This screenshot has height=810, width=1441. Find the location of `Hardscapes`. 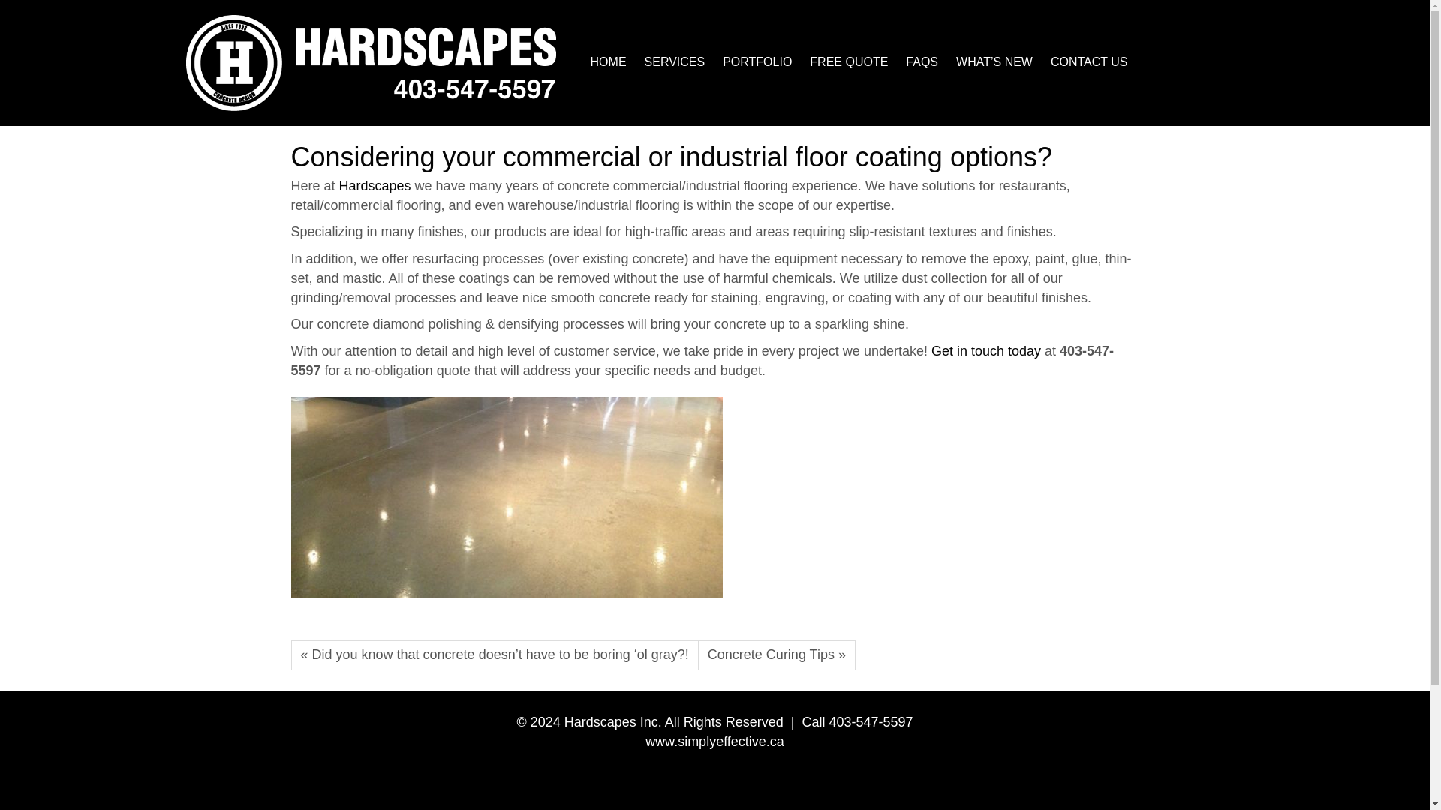

Hardscapes is located at coordinates (377, 186).